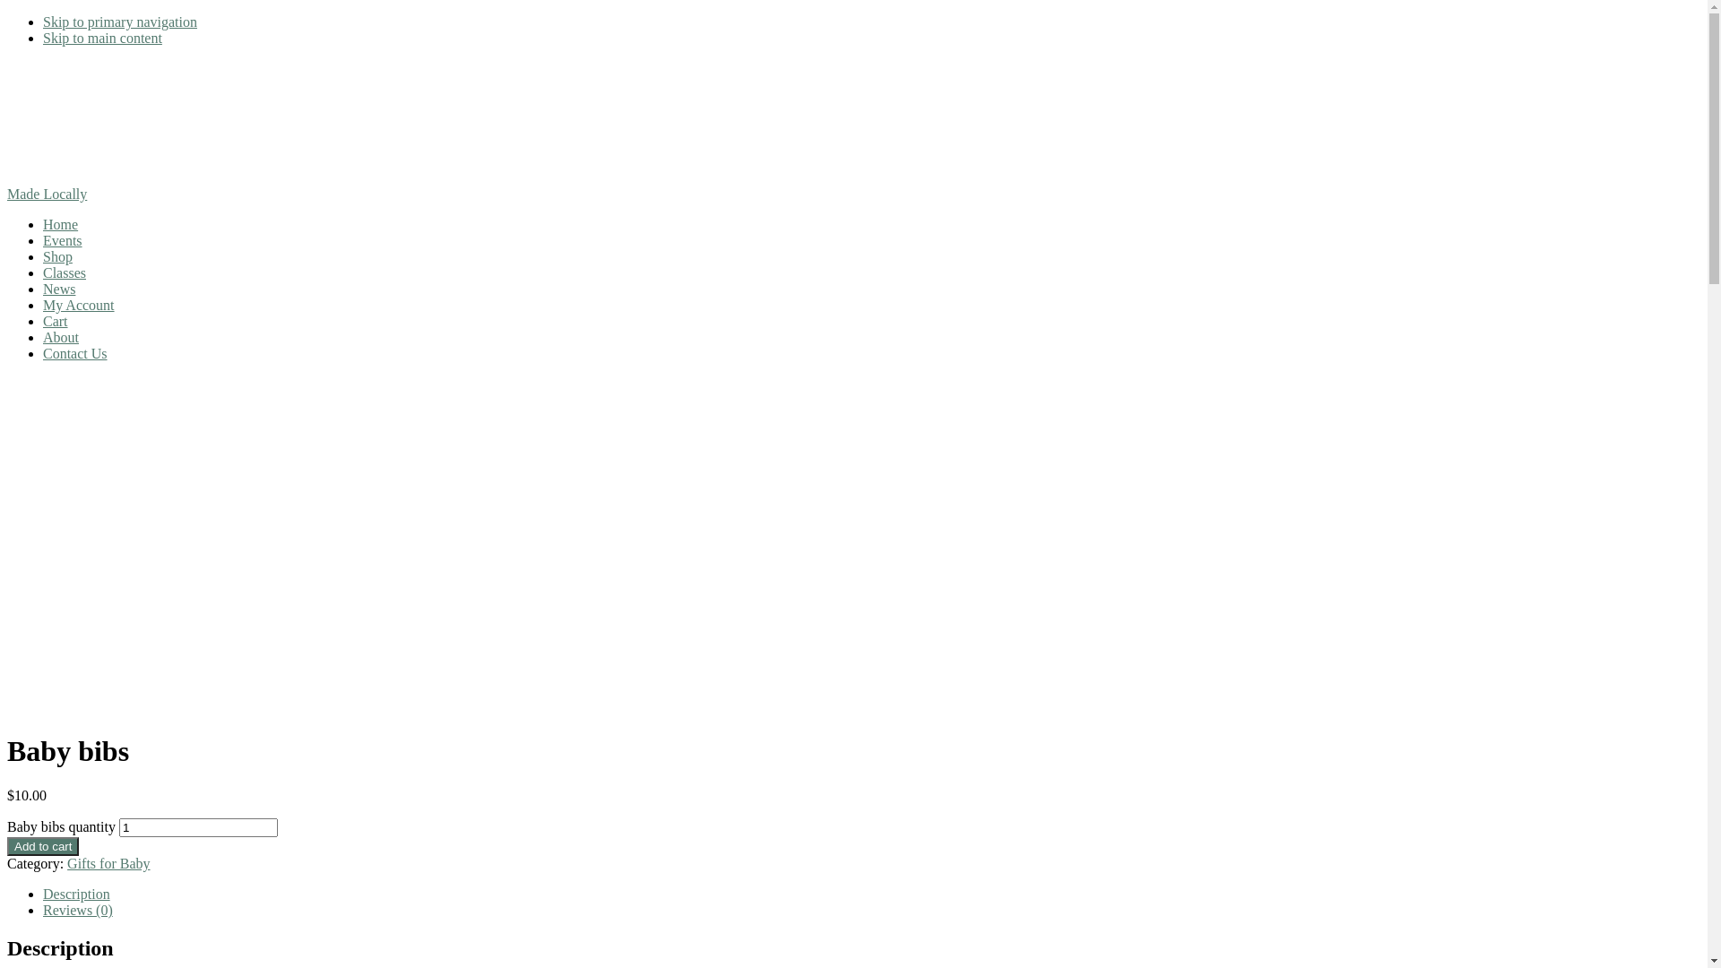 The image size is (1721, 968). Describe the element at coordinates (76, 895) in the screenshot. I see `Description` at that location.